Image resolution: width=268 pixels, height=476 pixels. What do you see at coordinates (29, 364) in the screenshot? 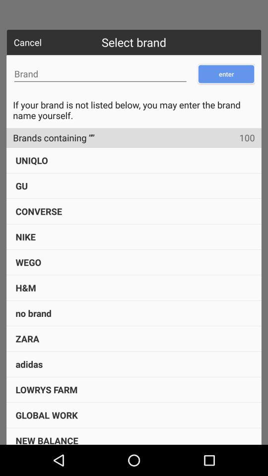
I see `jump to the adidas` at bounding box center [29, 364].